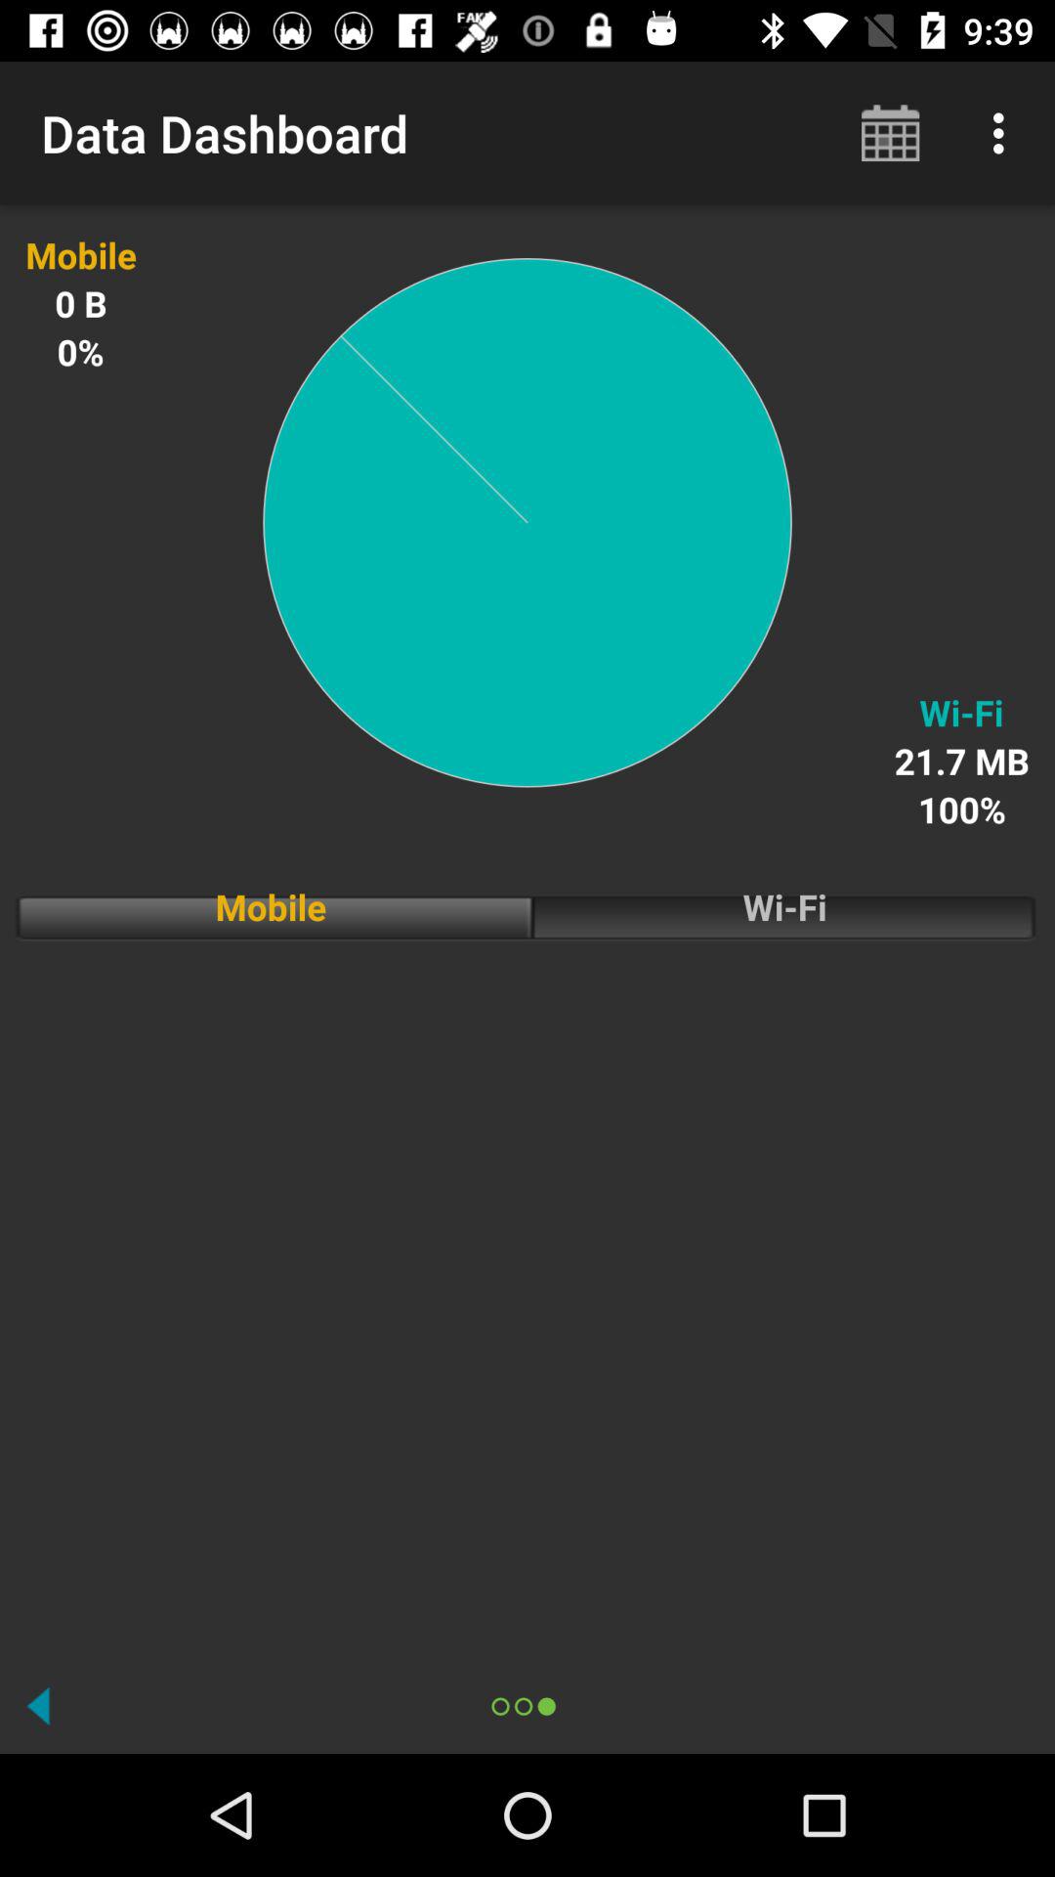  I want to click on go back, so click(38, 1706).